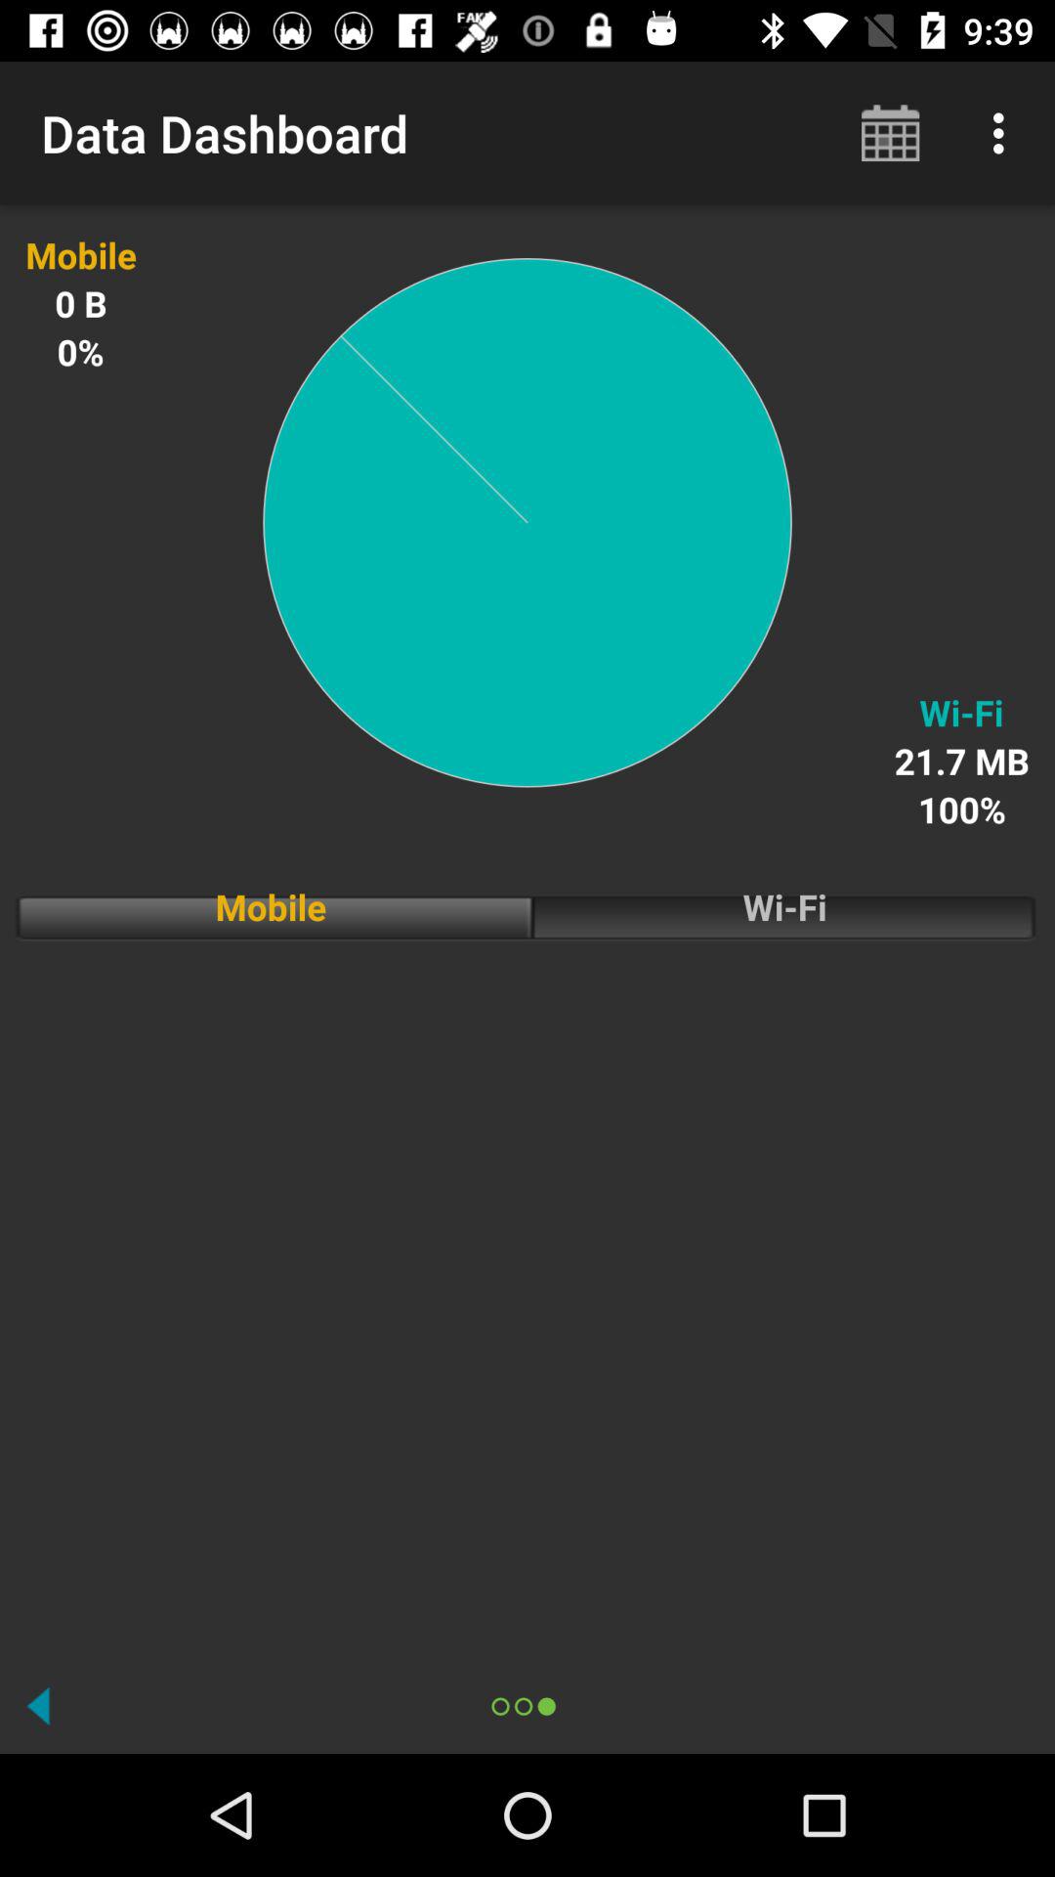  I want to click on go back, so click(38, 1706).